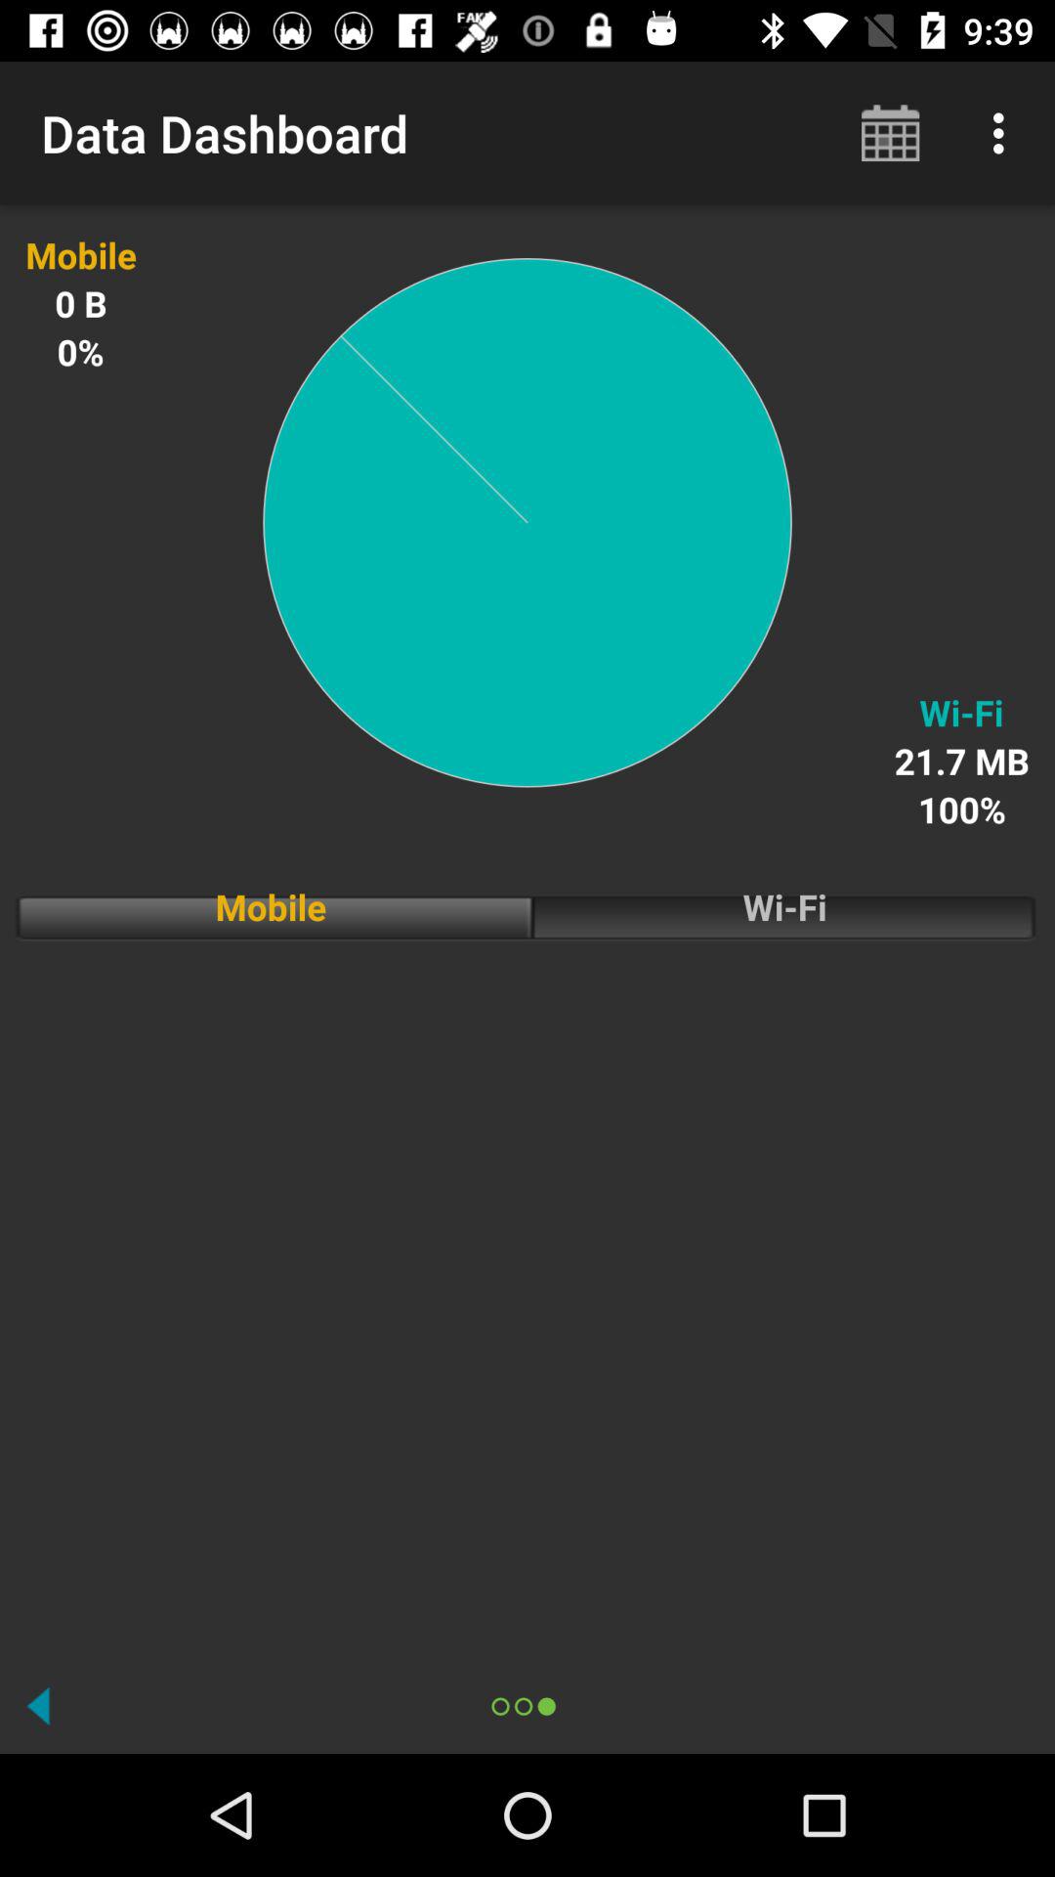  I want to click on go back, so click(38, 1706).